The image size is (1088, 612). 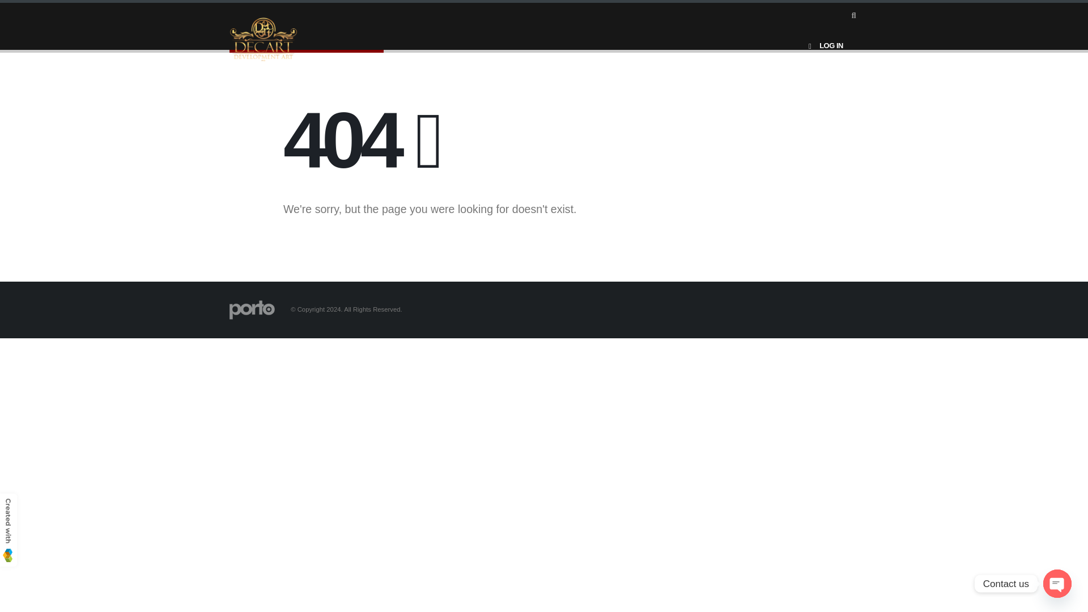 What do you see at coordinates (240, 16) in the screenshot?
I see `HOME` at bounding box center [240, 16].